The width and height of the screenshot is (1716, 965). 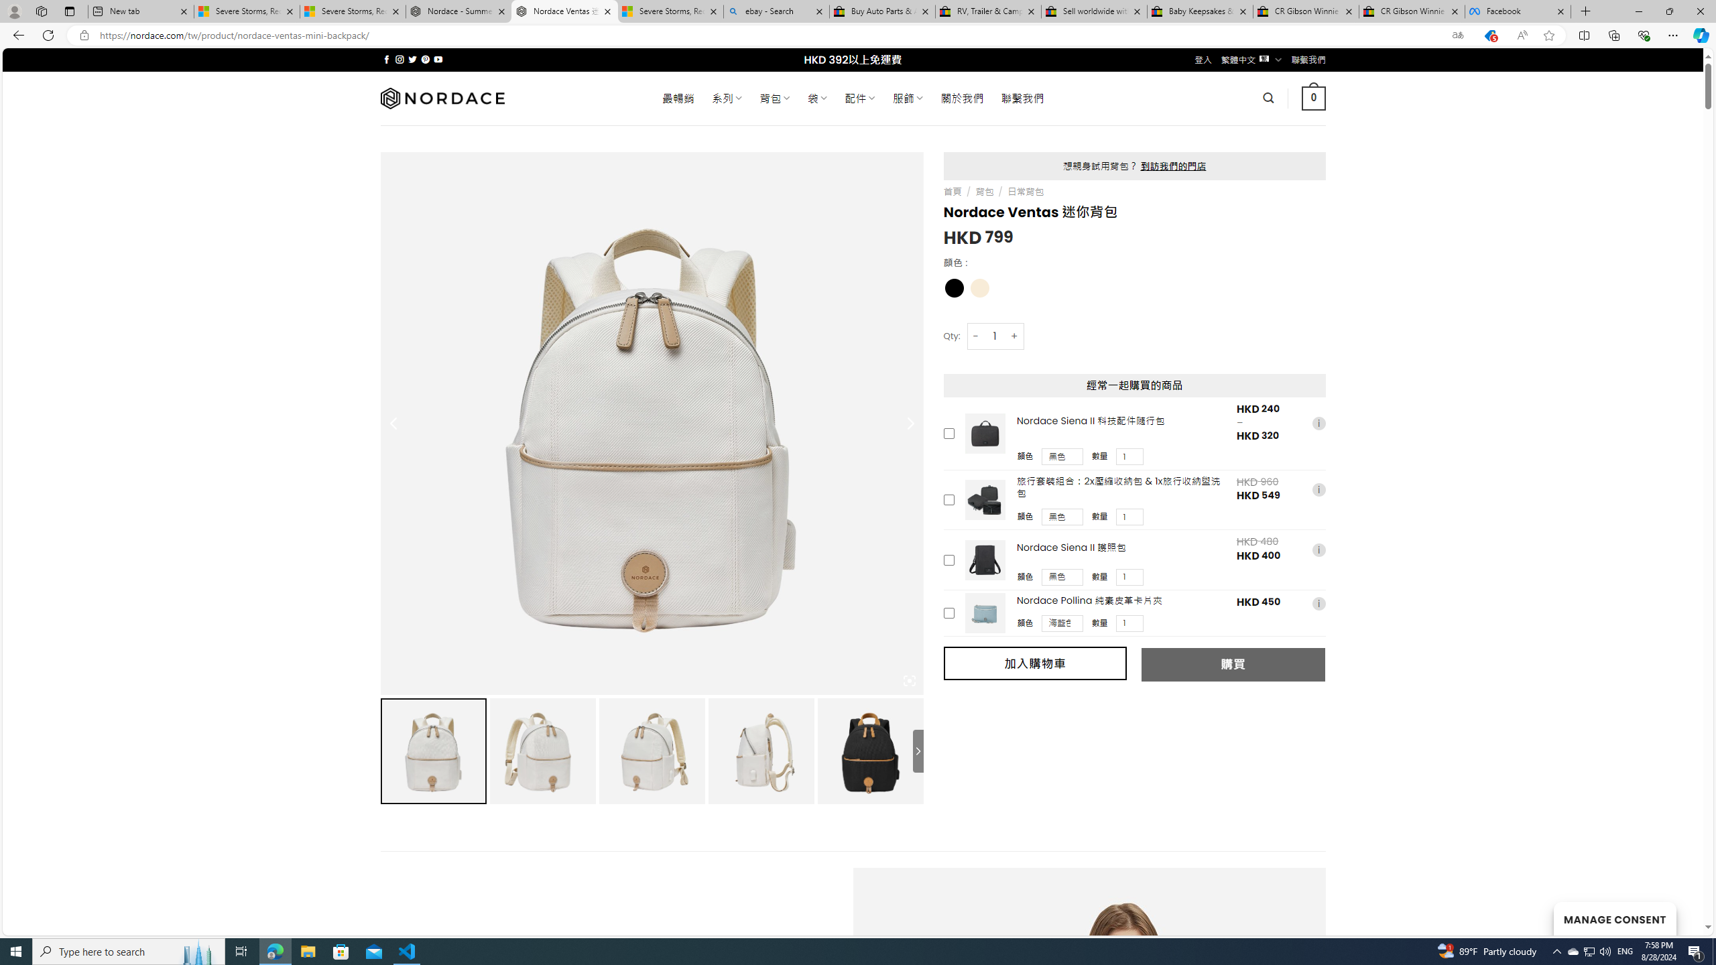 I want to click on This site has coupons! Shopping in Microsoft Edge, 5, so click(x=1489, y=36).